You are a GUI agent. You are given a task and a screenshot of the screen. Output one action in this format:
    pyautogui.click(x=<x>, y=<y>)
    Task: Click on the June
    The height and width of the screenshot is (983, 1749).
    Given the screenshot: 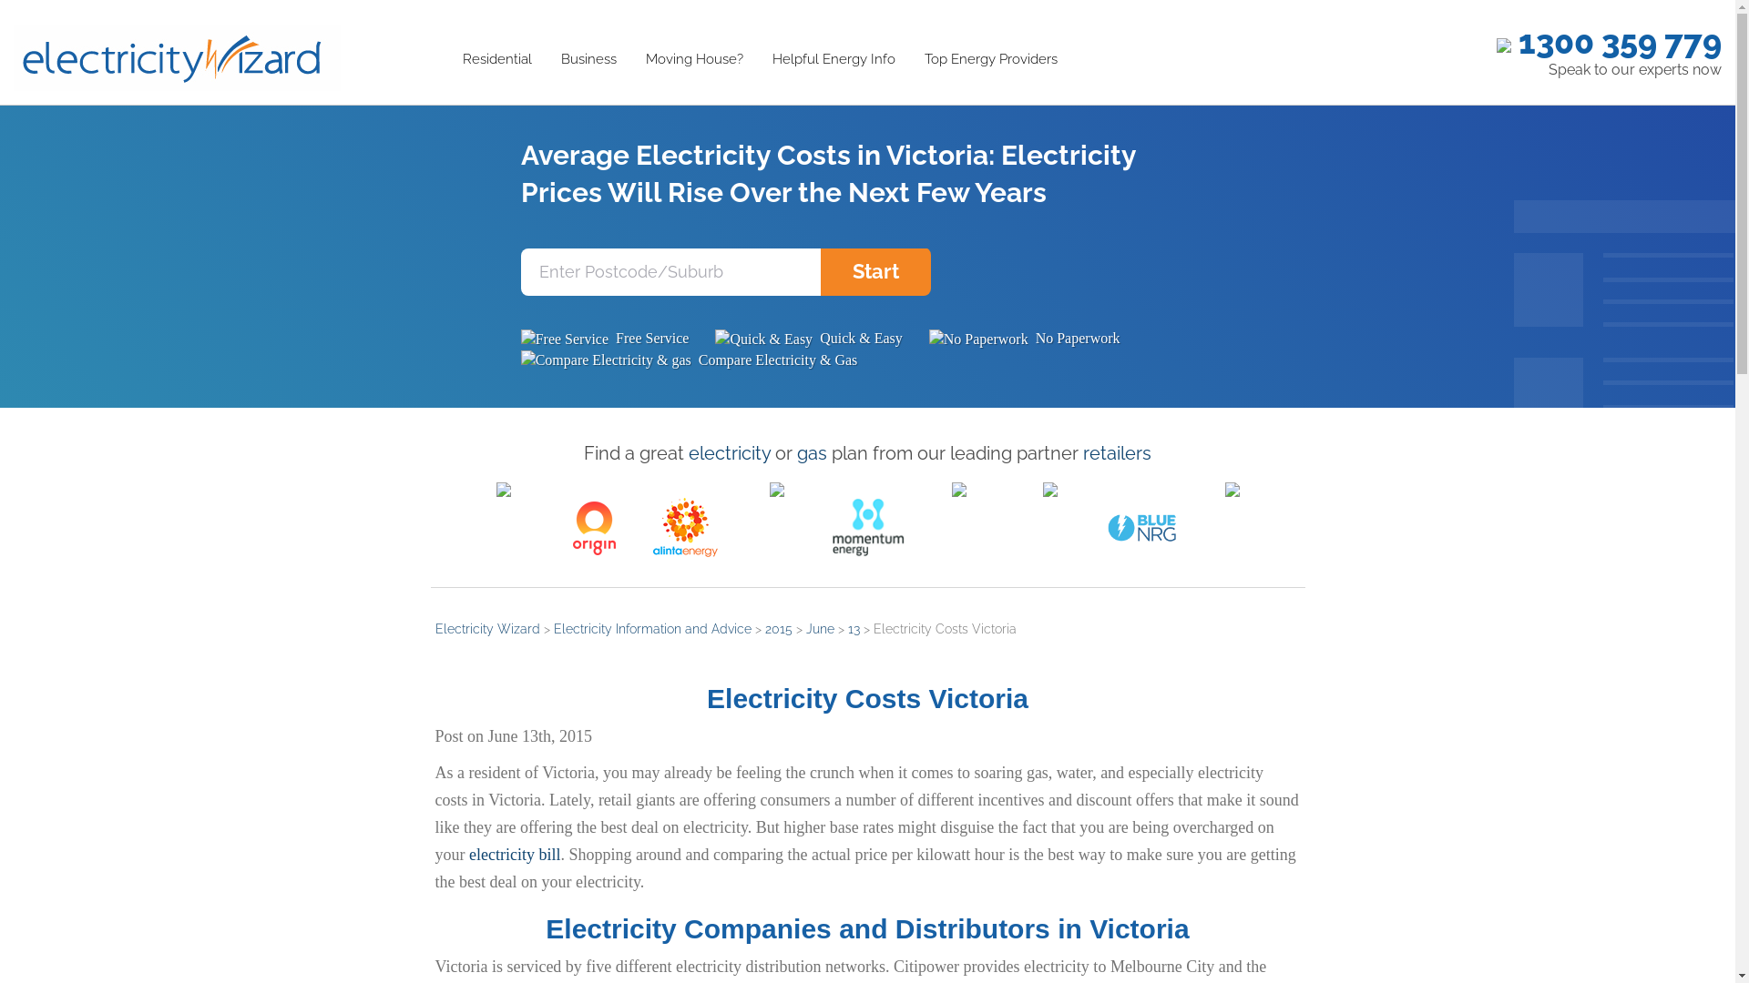 What is the action you would take?
    pyautogui.click(x=820, y=629)
    